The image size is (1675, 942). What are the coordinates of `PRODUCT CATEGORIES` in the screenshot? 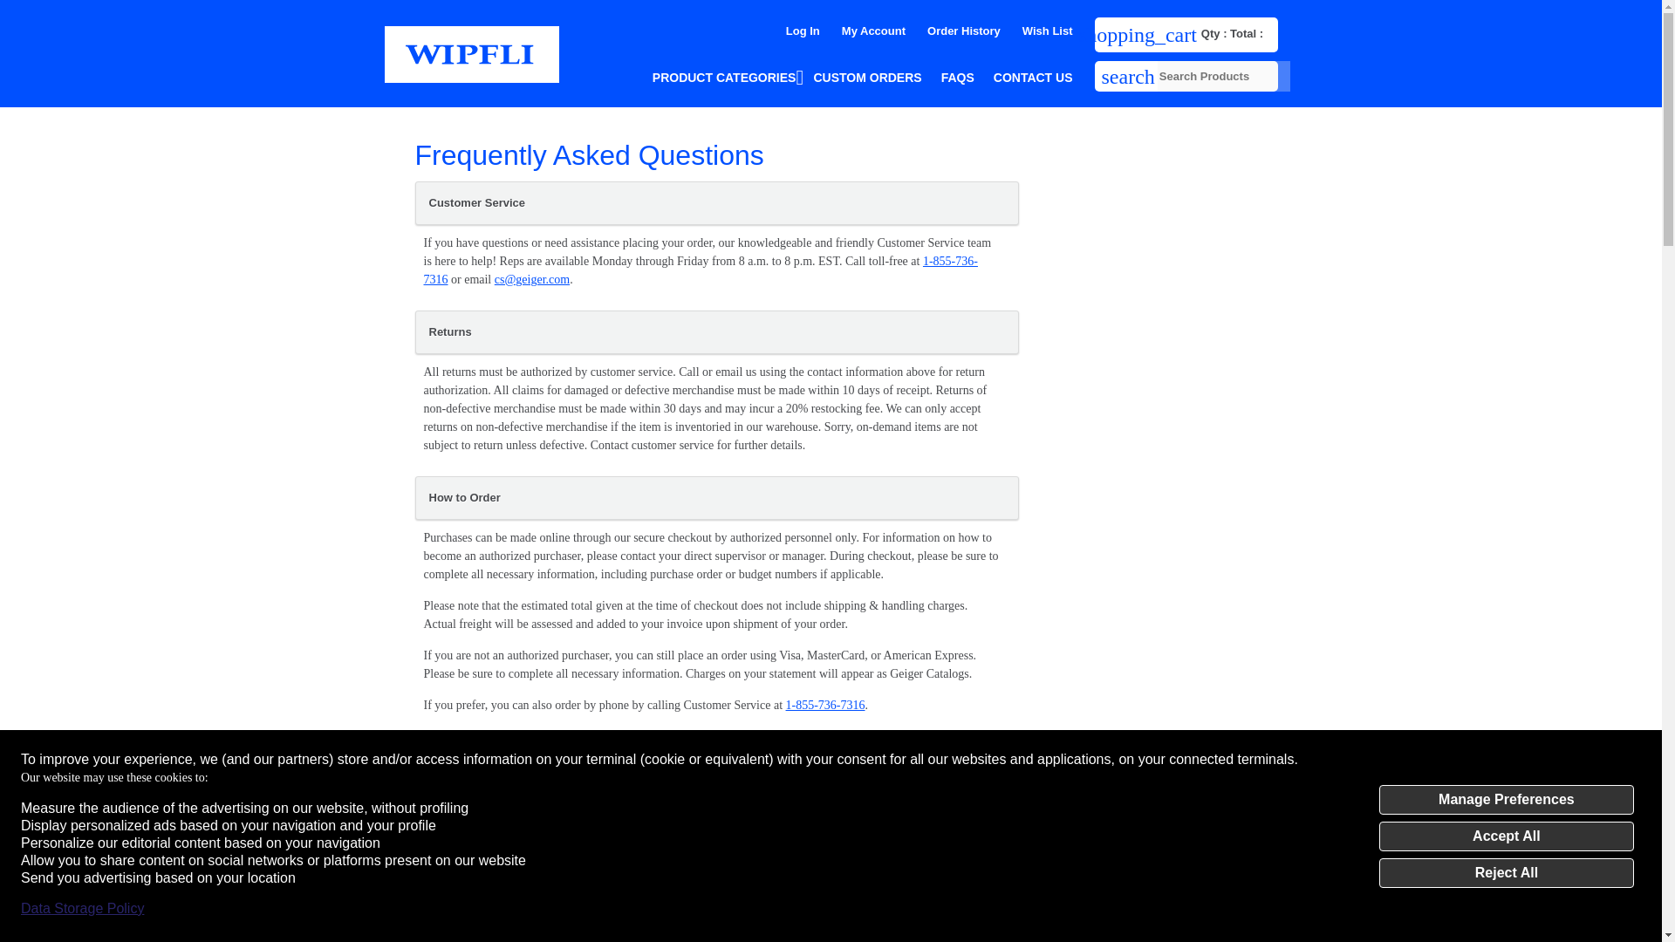 It's located at (724, 78).